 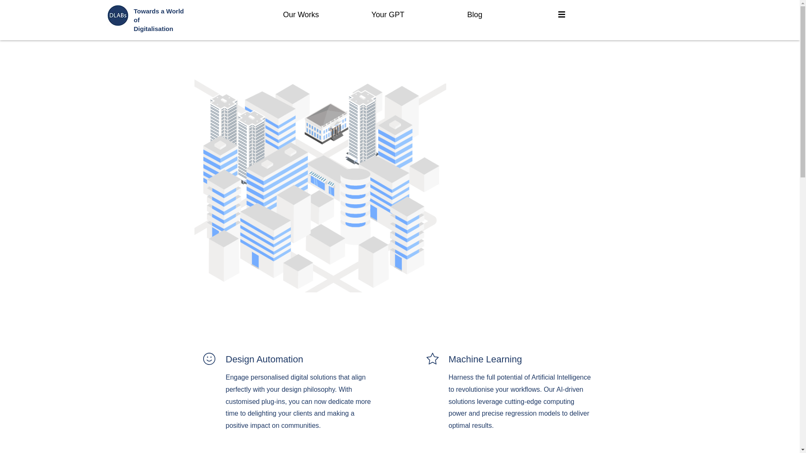 I want to click on Our Works, so click(x=301, y=14).